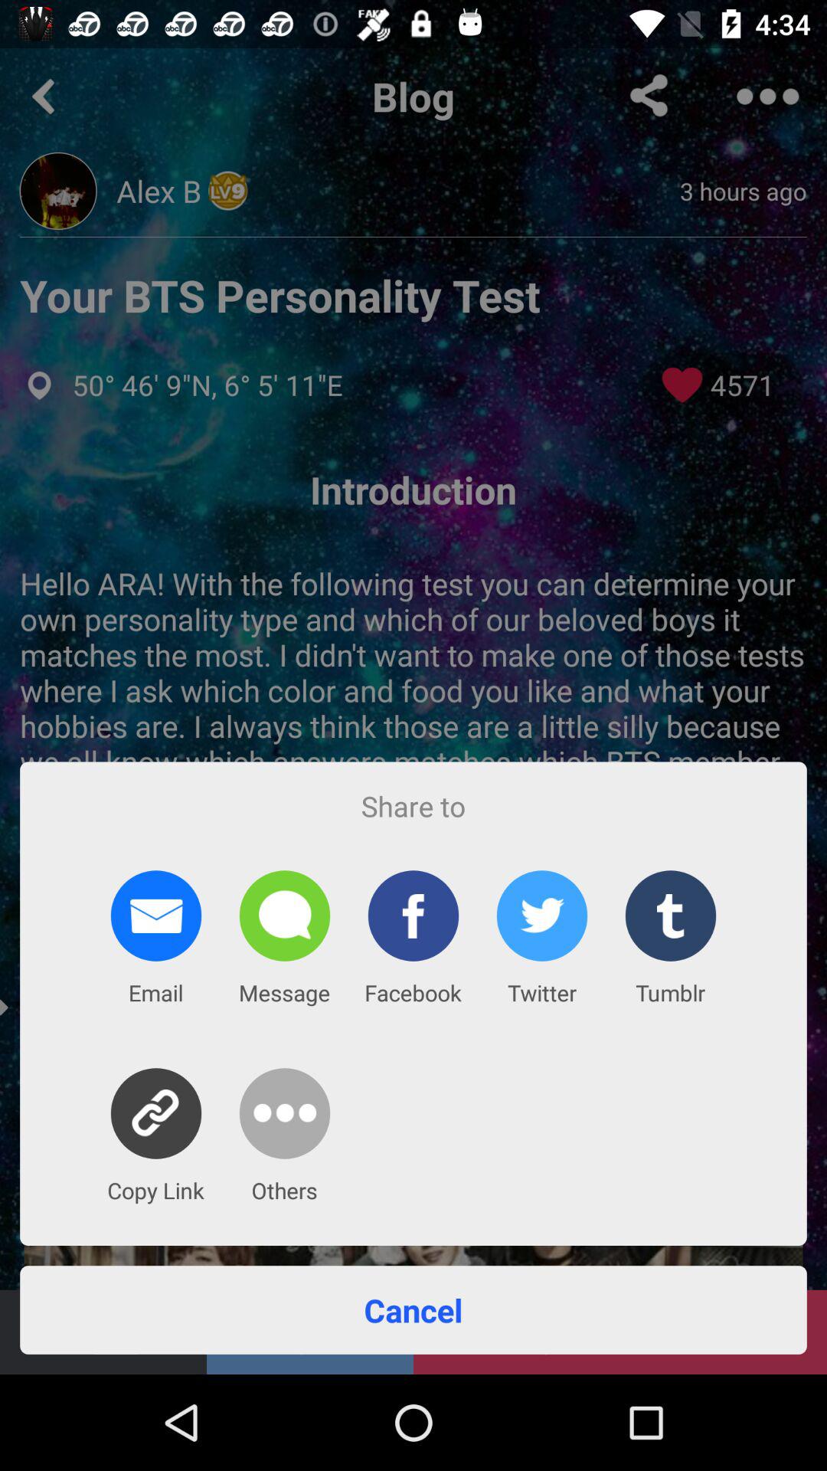  What do you see at coordinates (285, 1112) in the screenshot?
I see `select the symbol which is immediately above others` at bounding box center [285, 1112].